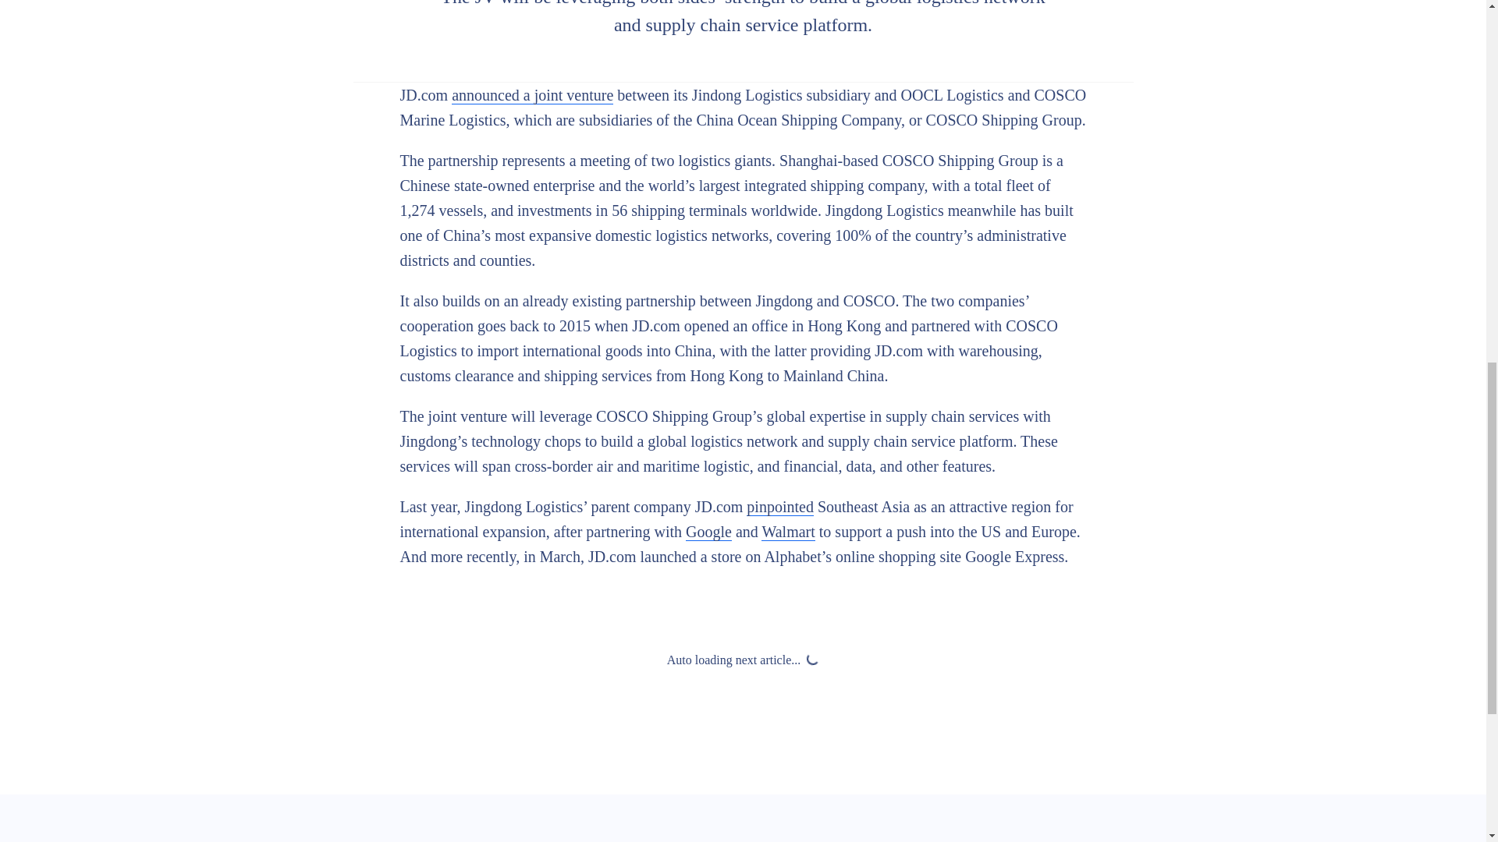  What do you see at coordinates (708, 532) in the screenshot?
I see `Google` at bounding box center [708, 532].